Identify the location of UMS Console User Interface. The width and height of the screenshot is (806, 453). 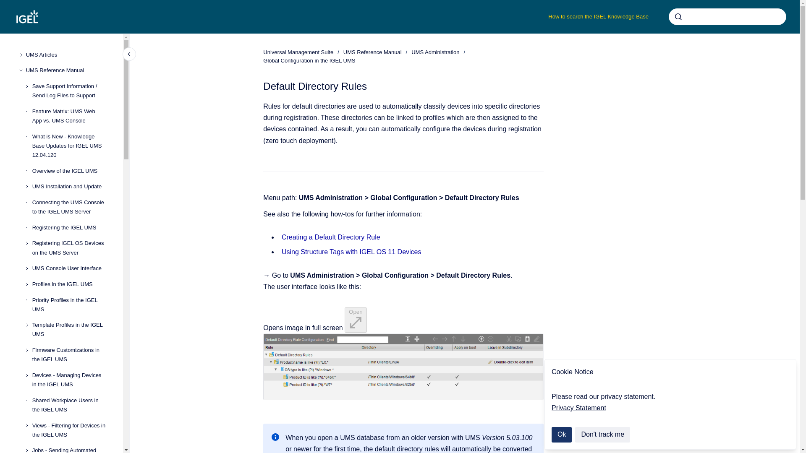
(71, 268).